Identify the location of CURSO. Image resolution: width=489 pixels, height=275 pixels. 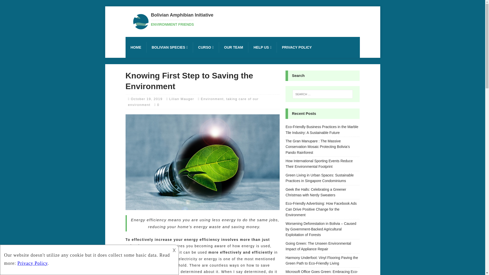
(206, 47).